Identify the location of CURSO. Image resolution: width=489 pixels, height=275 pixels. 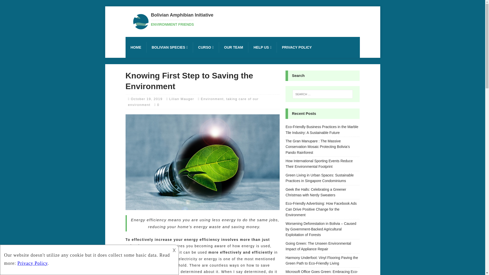
(206, 47).